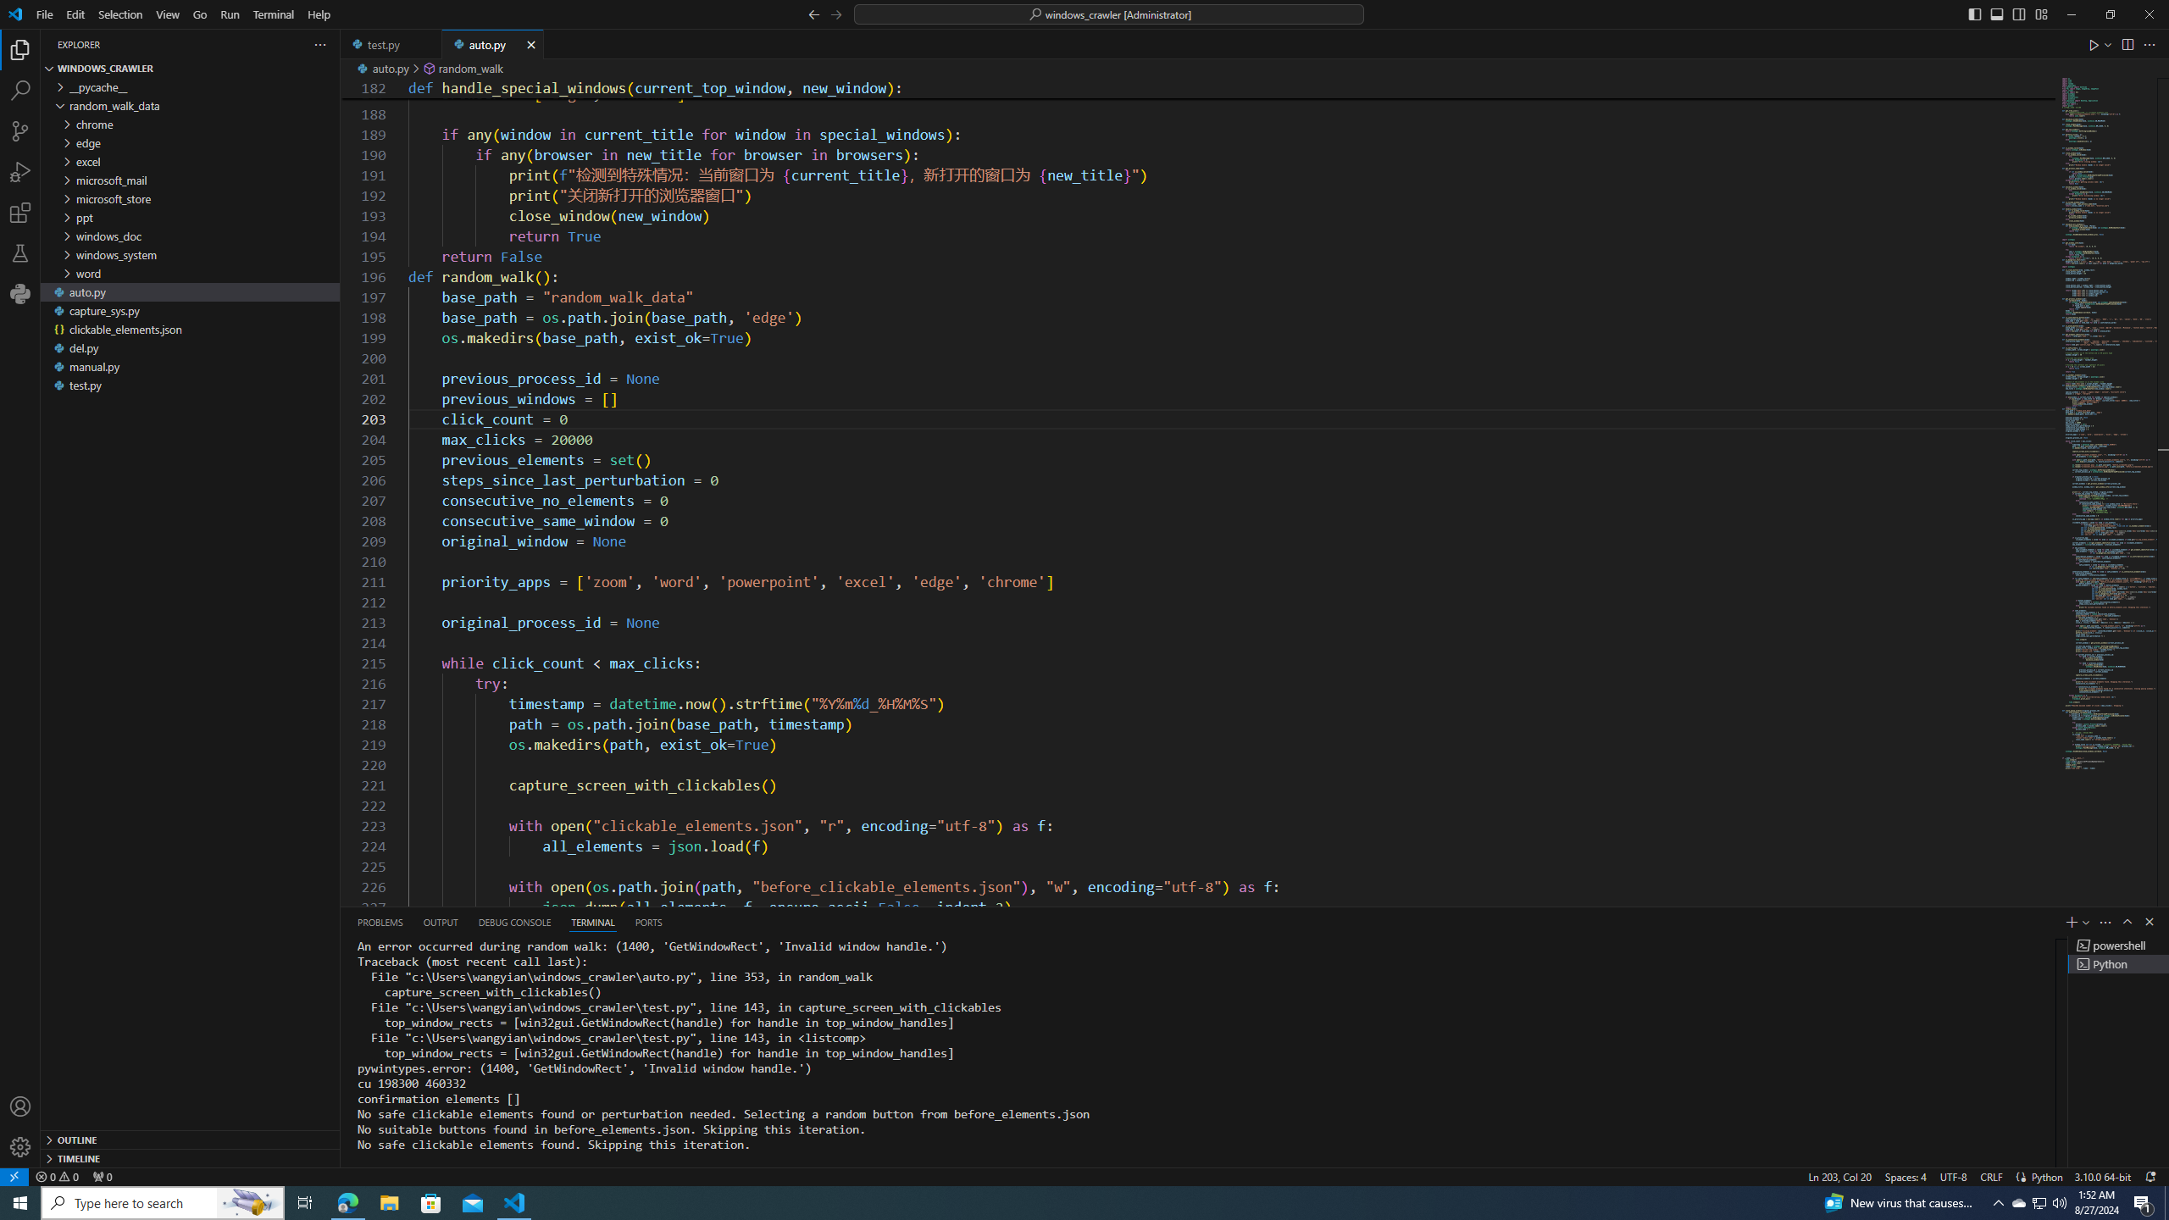 Image resolution: width=2169 pixels, height=1220 pixels. I want to click on Spaces: 4, so click(1905, 1176).